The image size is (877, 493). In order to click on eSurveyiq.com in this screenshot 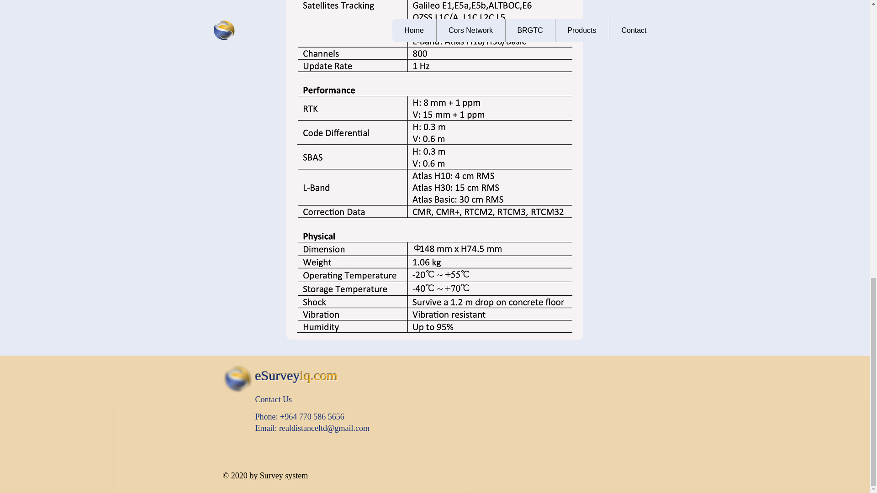, I will do `click(296, 375)`.